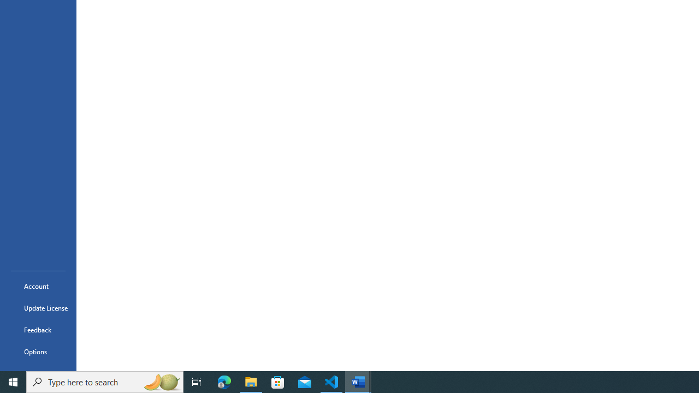  I want to click on Options, so click(38, 352).